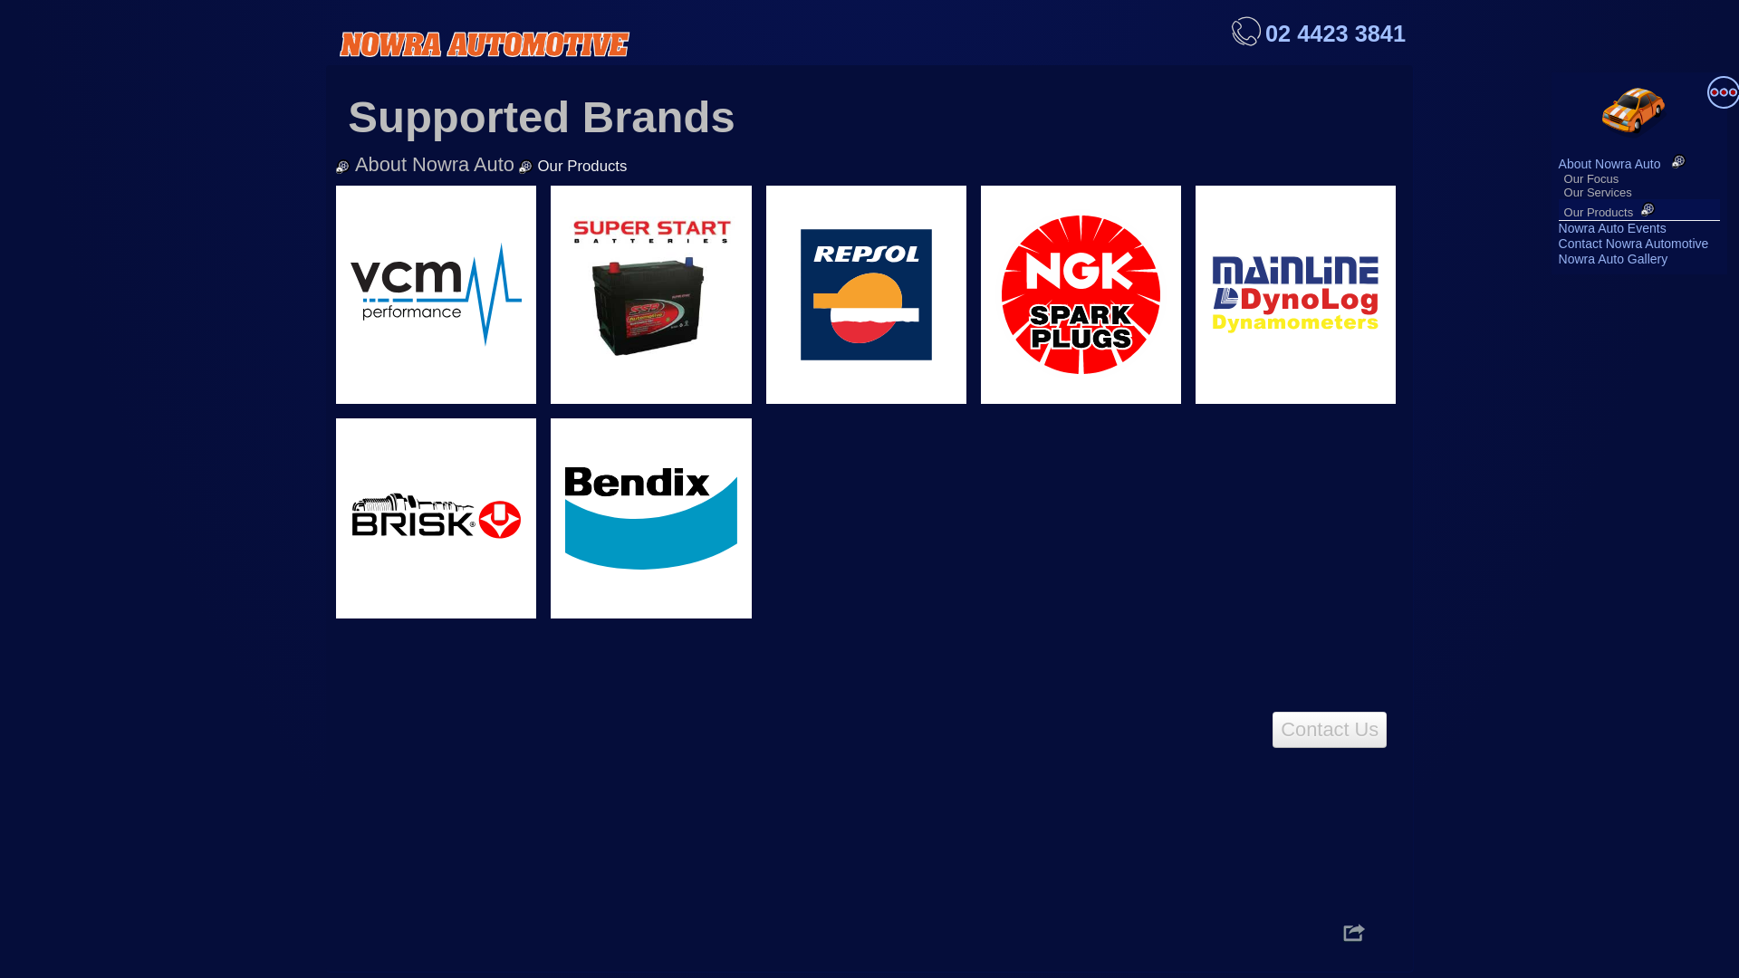  Describe the element at coordinates (1614, 259) in the screenshot. I see `Nowra Auto Gallery` at that location.